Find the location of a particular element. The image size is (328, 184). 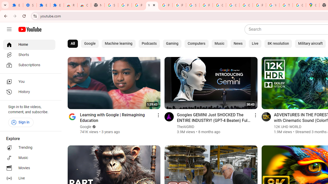

History is located at coordinates (29, 92).